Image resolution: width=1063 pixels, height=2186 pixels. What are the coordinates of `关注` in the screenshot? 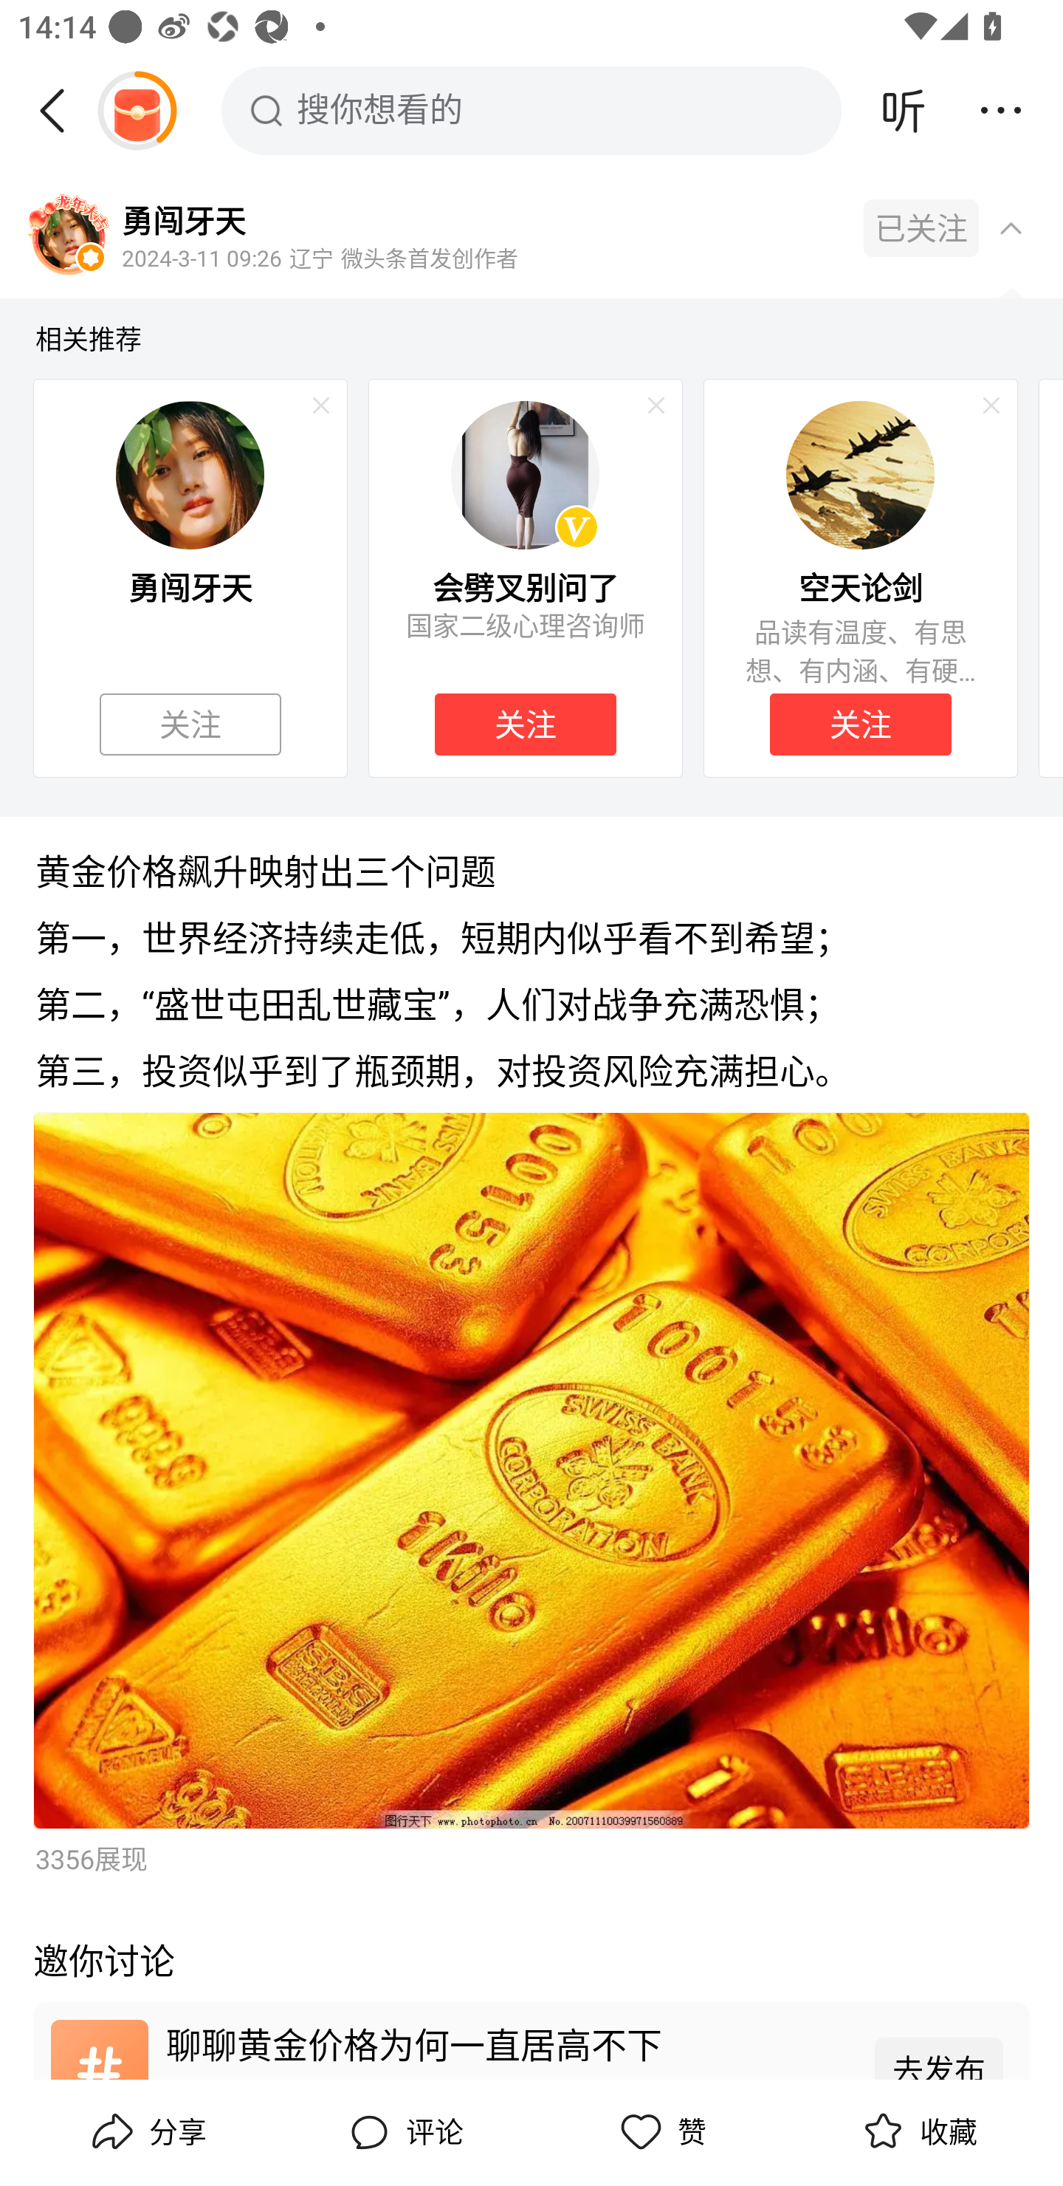 It's located at (190, 724).